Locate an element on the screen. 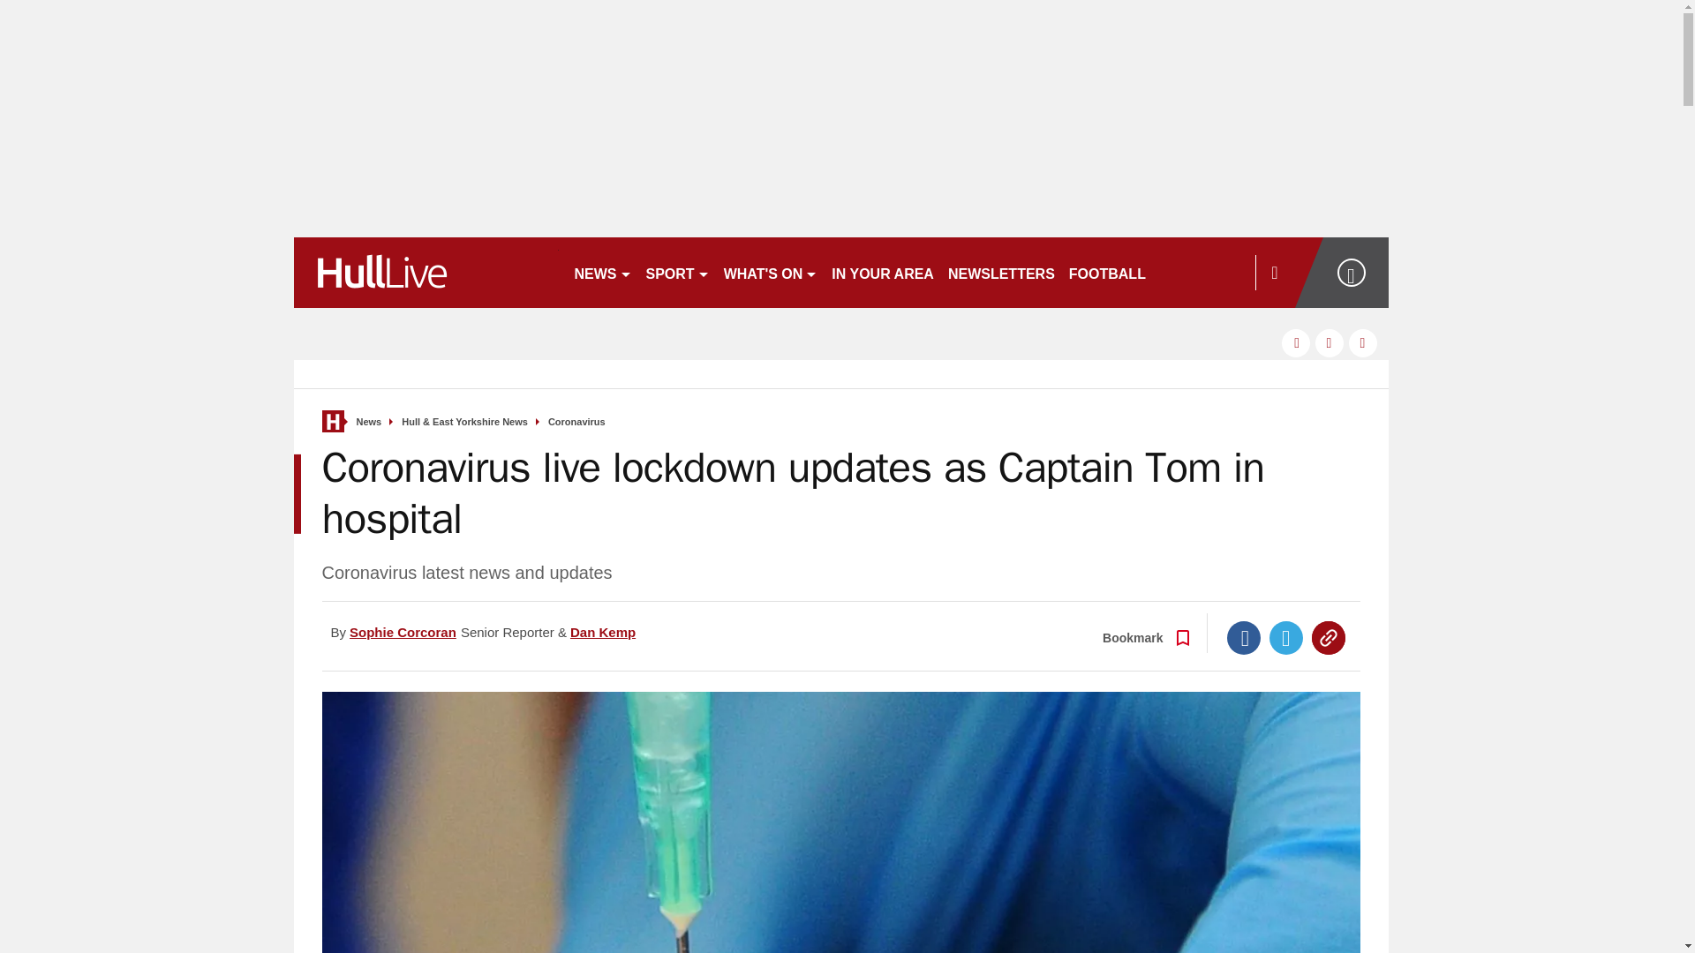  WHAT'S ON is located at coordinates (772, 272).